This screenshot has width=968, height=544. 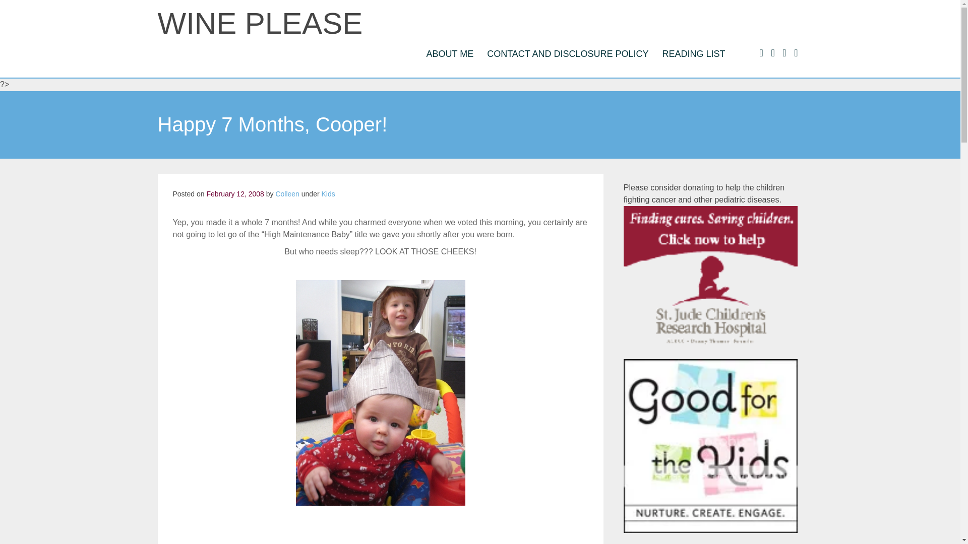 I want to click on Kids, so click(x=328, y=193).